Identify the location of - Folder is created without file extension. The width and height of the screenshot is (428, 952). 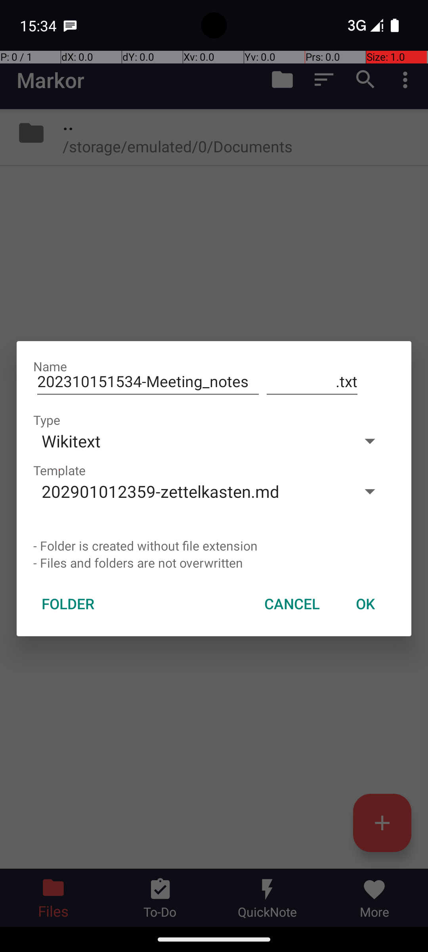
(214, 546).